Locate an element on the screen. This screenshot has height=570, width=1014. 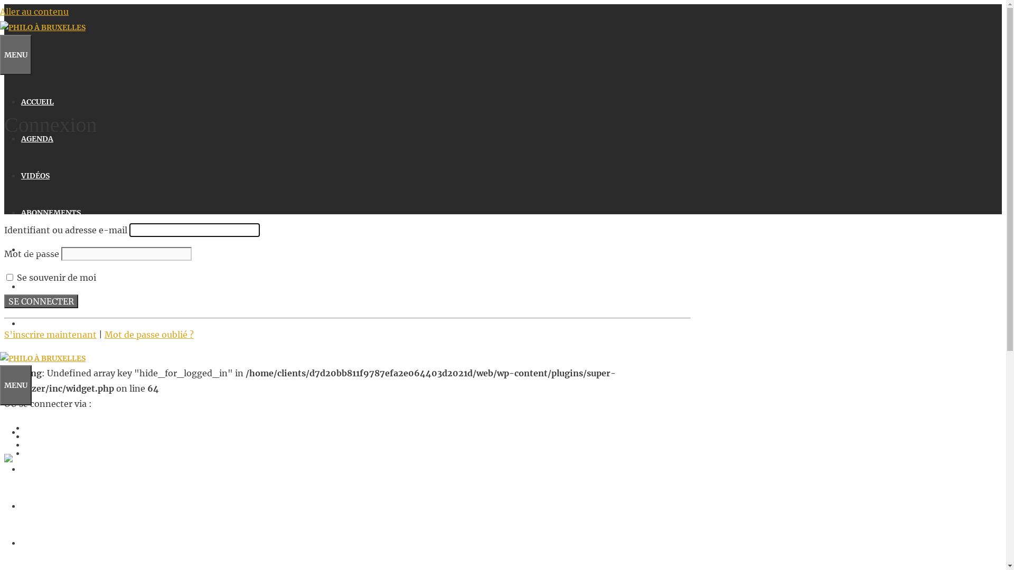
MON COMPTE is located at coordinates (48, 324).